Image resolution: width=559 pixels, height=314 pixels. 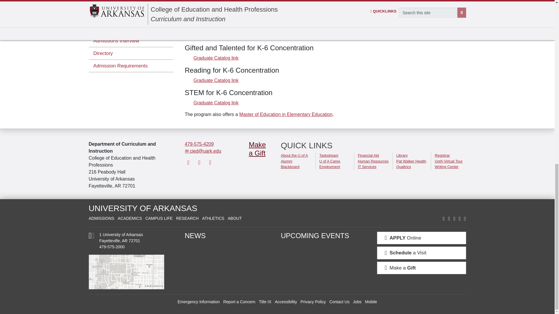 What do you see at coordinates (402, 155) in the screenshot?
I see `UofA Libraries` at bounding box center [402, 155].